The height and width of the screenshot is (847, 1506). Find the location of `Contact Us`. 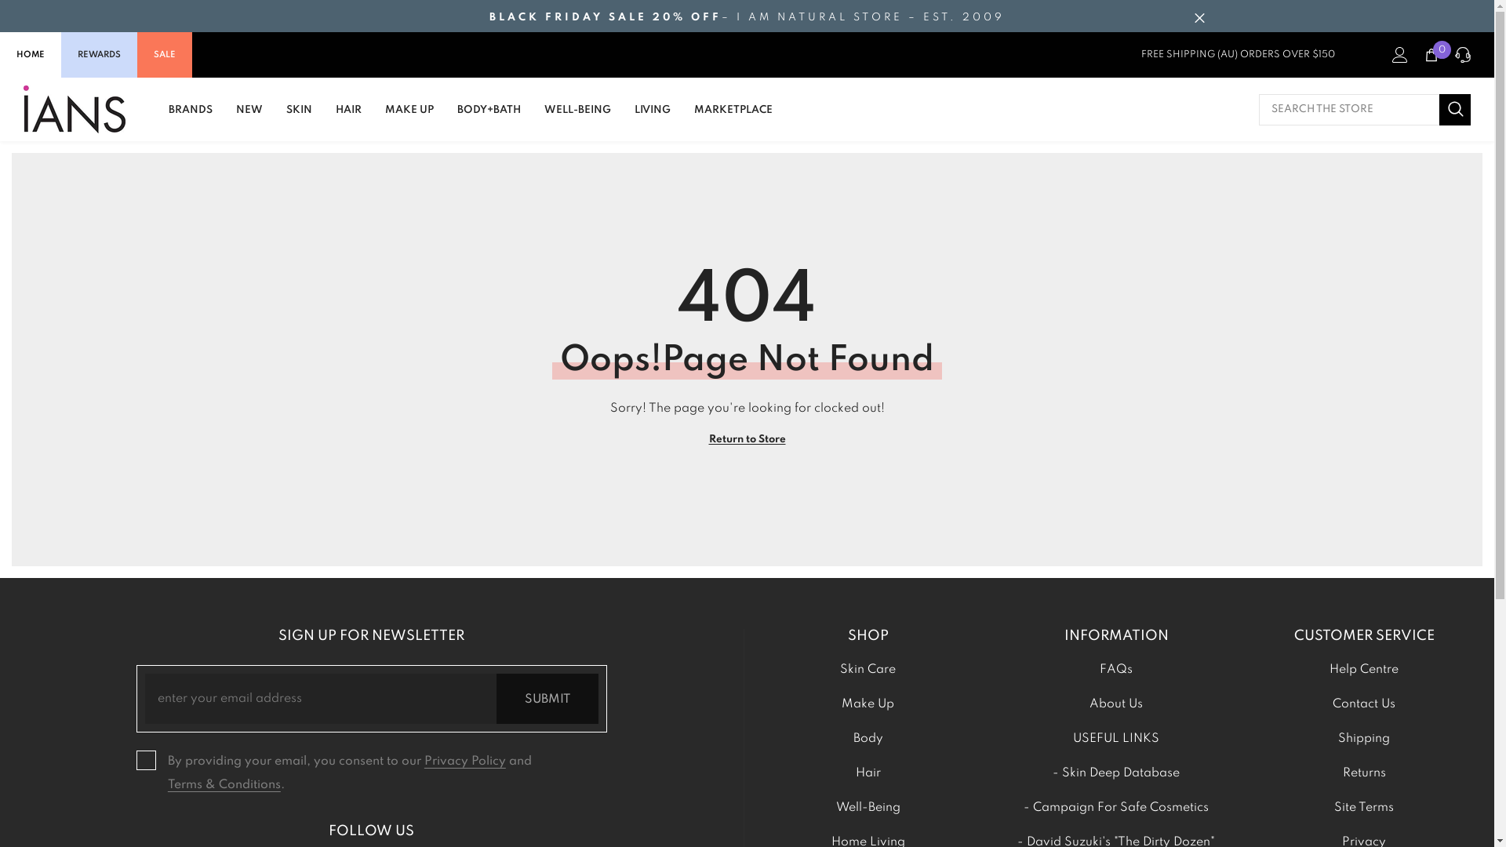

Contact Us is located at coordinates (1364, 704).